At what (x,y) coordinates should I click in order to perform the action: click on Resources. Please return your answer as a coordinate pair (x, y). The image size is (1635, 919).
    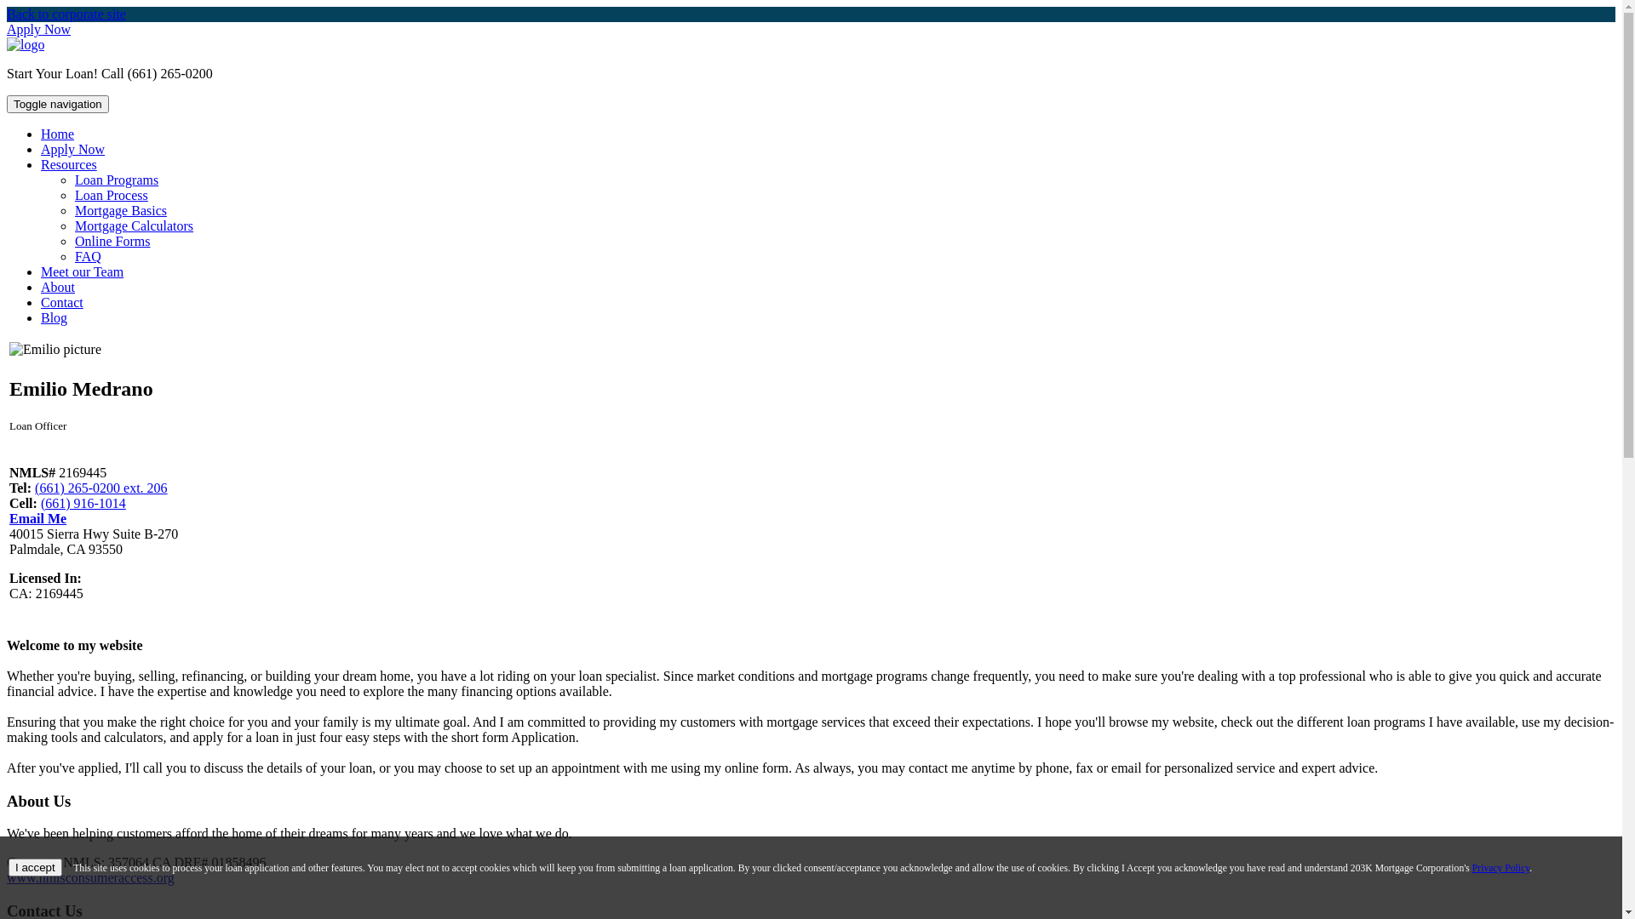
    Looking at the image, I should click on (69, 165).